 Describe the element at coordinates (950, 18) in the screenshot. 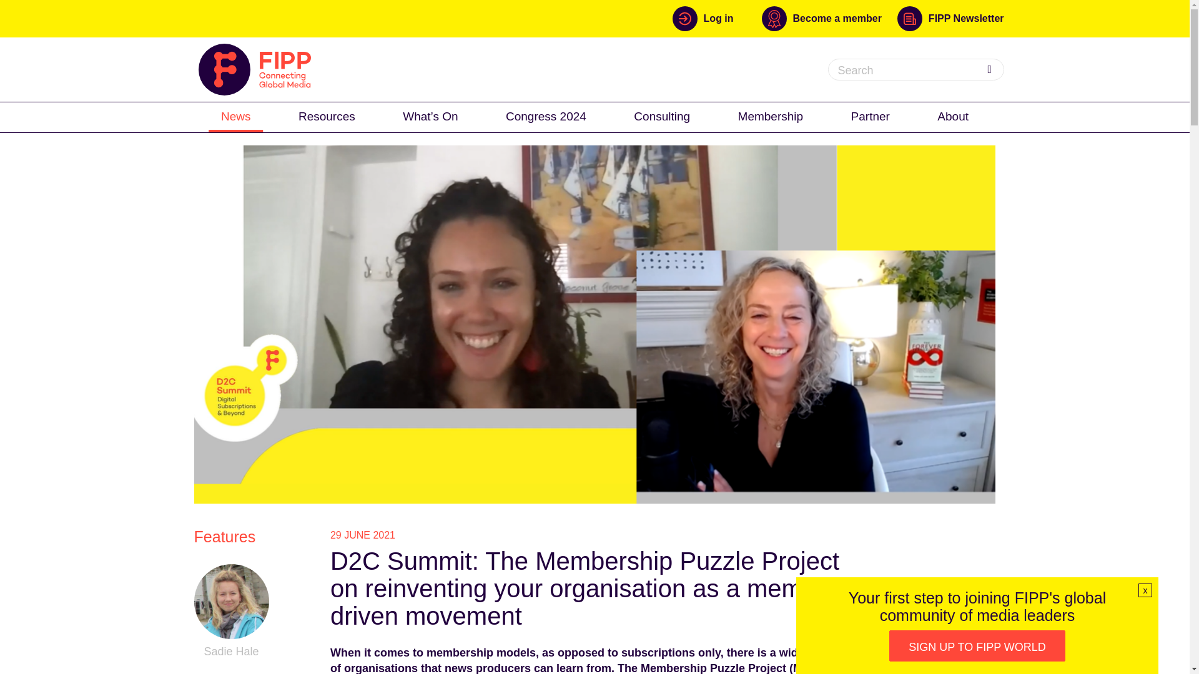

I see `FIPP Newsletter` at that location.